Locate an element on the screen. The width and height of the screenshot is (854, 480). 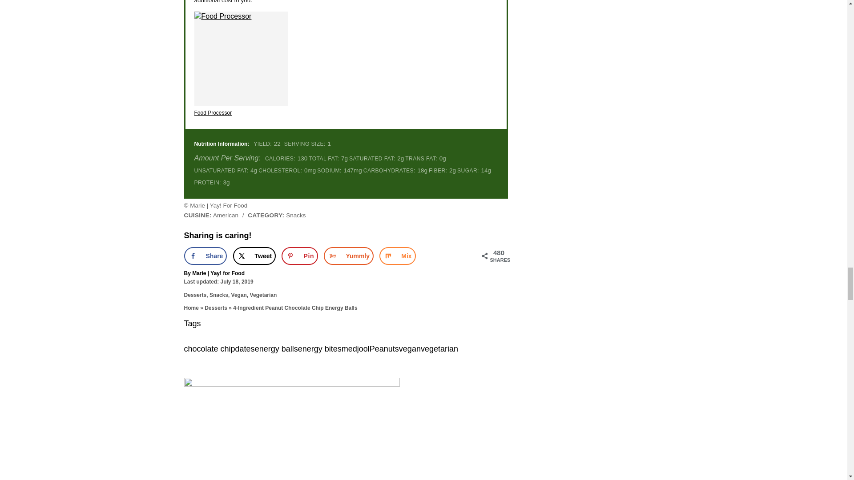
Share is located at coordinates (205, 256).